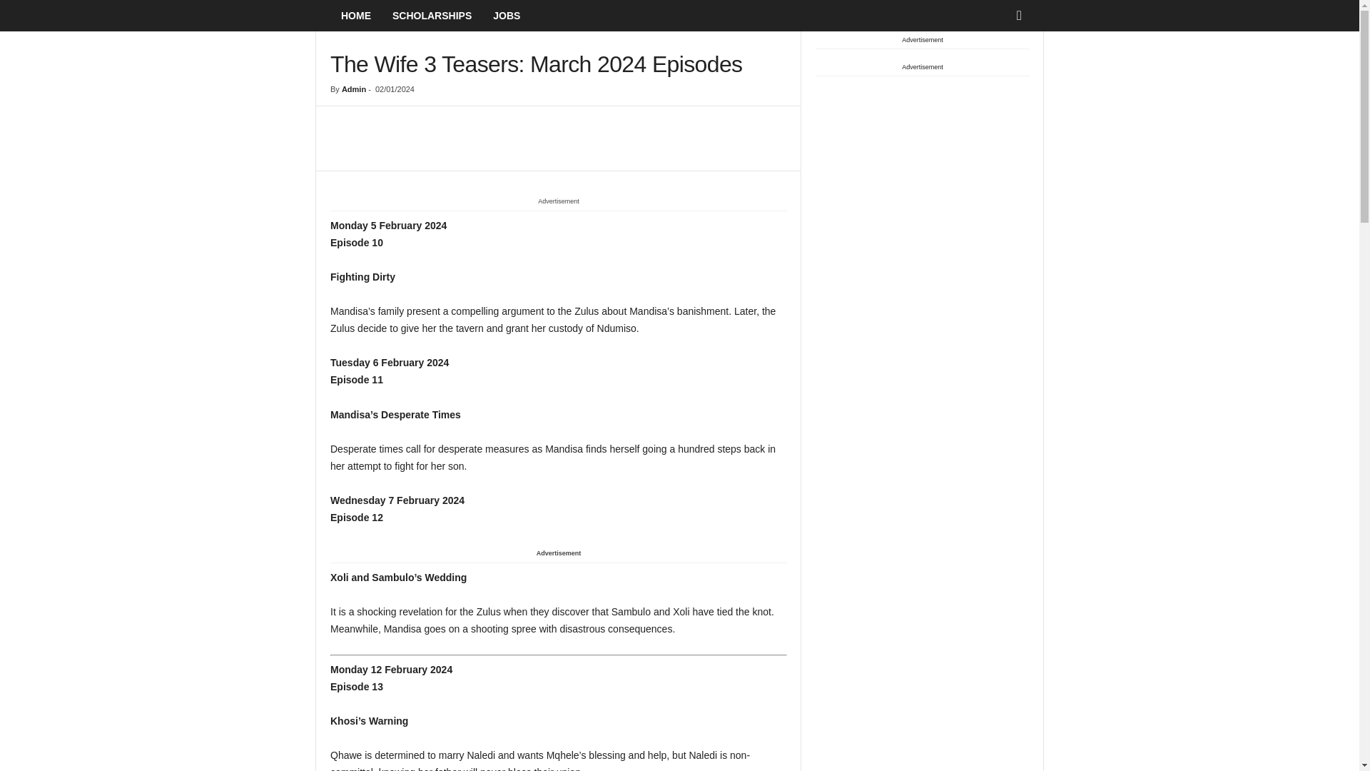 The width and height of the screenshot is (1370, 771). Describe the element at coordinates (355, 16) in the screenshot. I see `HOME` at that location.